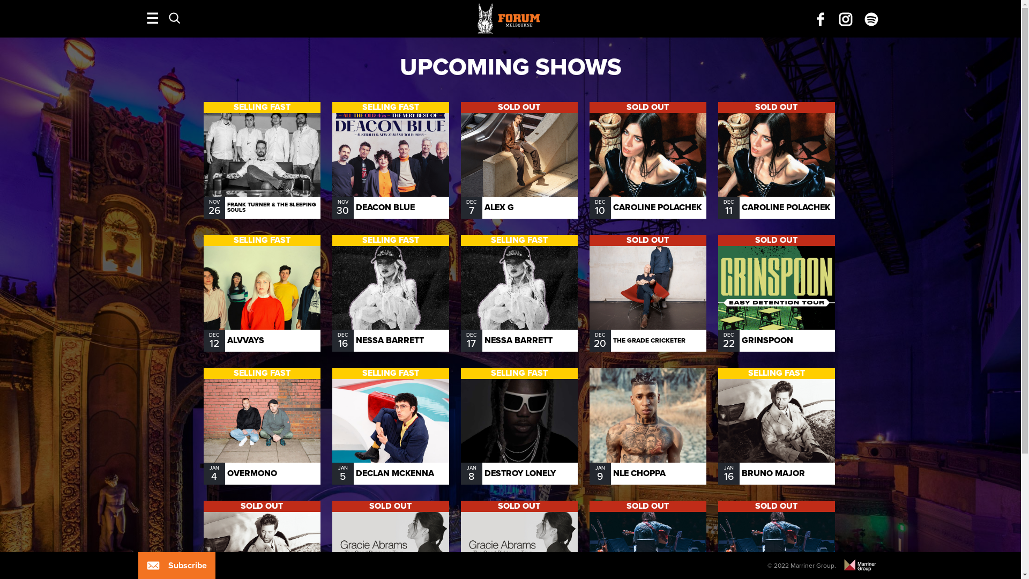 This screenshot has height=579, width=1029. Describe the element at coordinates (390, 160) in the screenshot. I see `SELLING FAST
NOV
30 DEACON BLUE` at that location.